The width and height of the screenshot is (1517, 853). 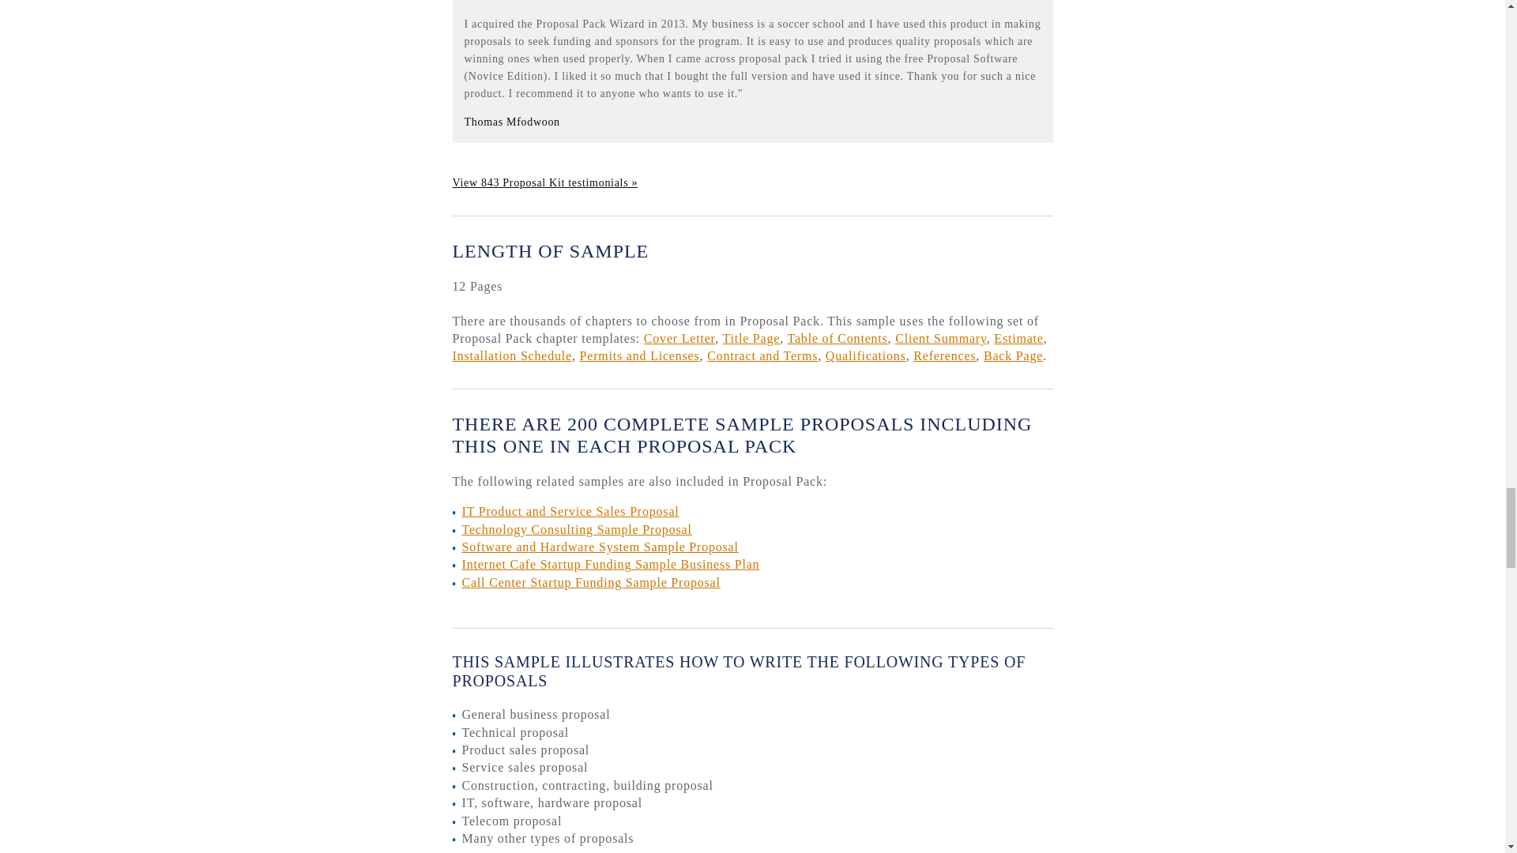 I want to click on IT Product and Service Sales Proposal, so click(x=569, y=511).